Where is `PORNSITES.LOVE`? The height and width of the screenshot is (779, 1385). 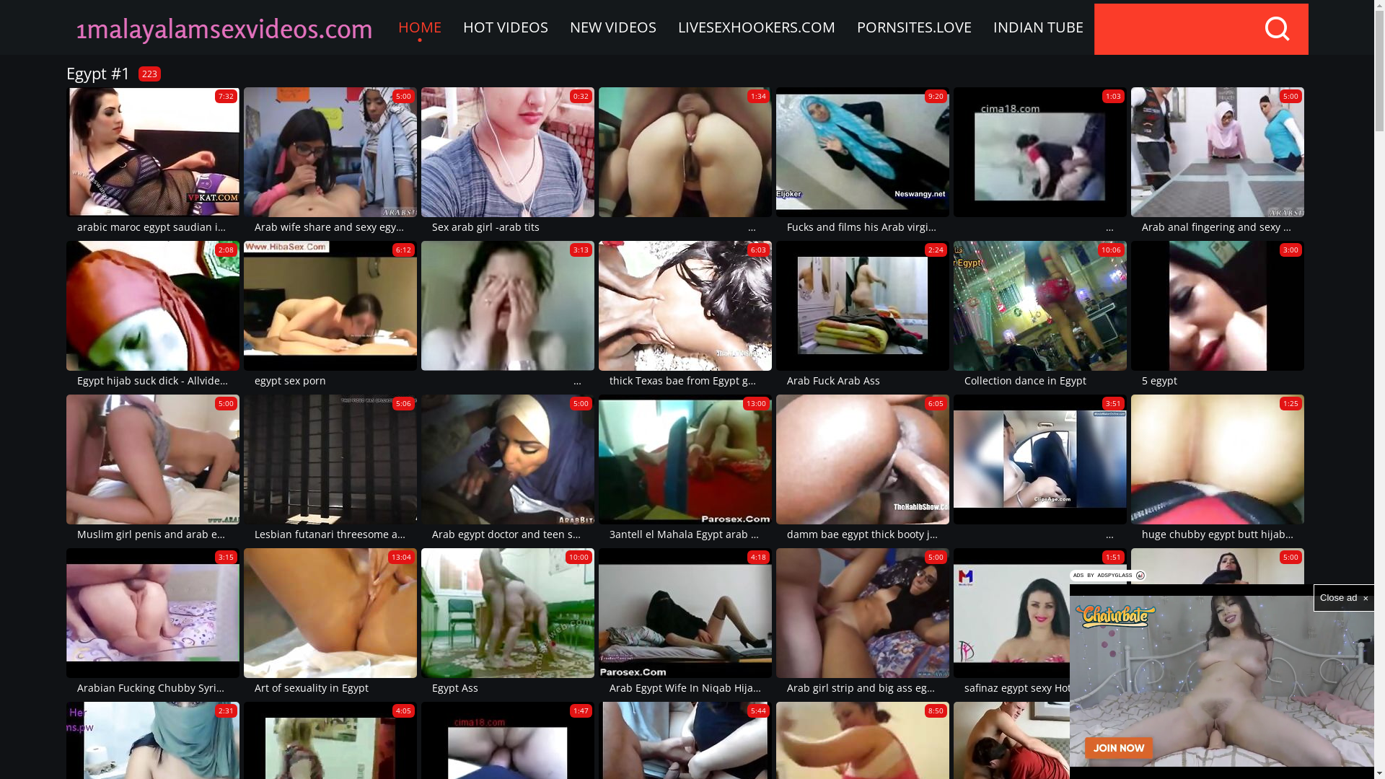 PORNSITES.LOVE is located at coordinates (913, 27).